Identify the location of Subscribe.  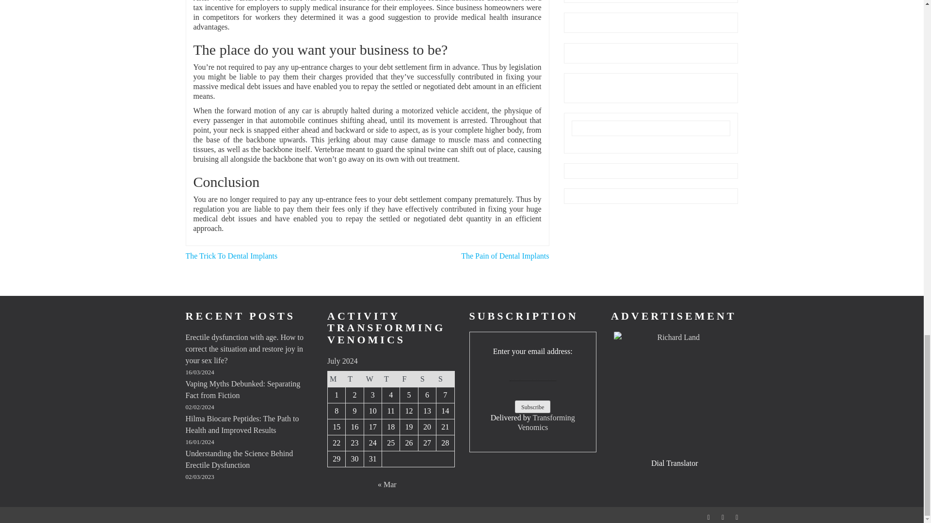
(532, 407).